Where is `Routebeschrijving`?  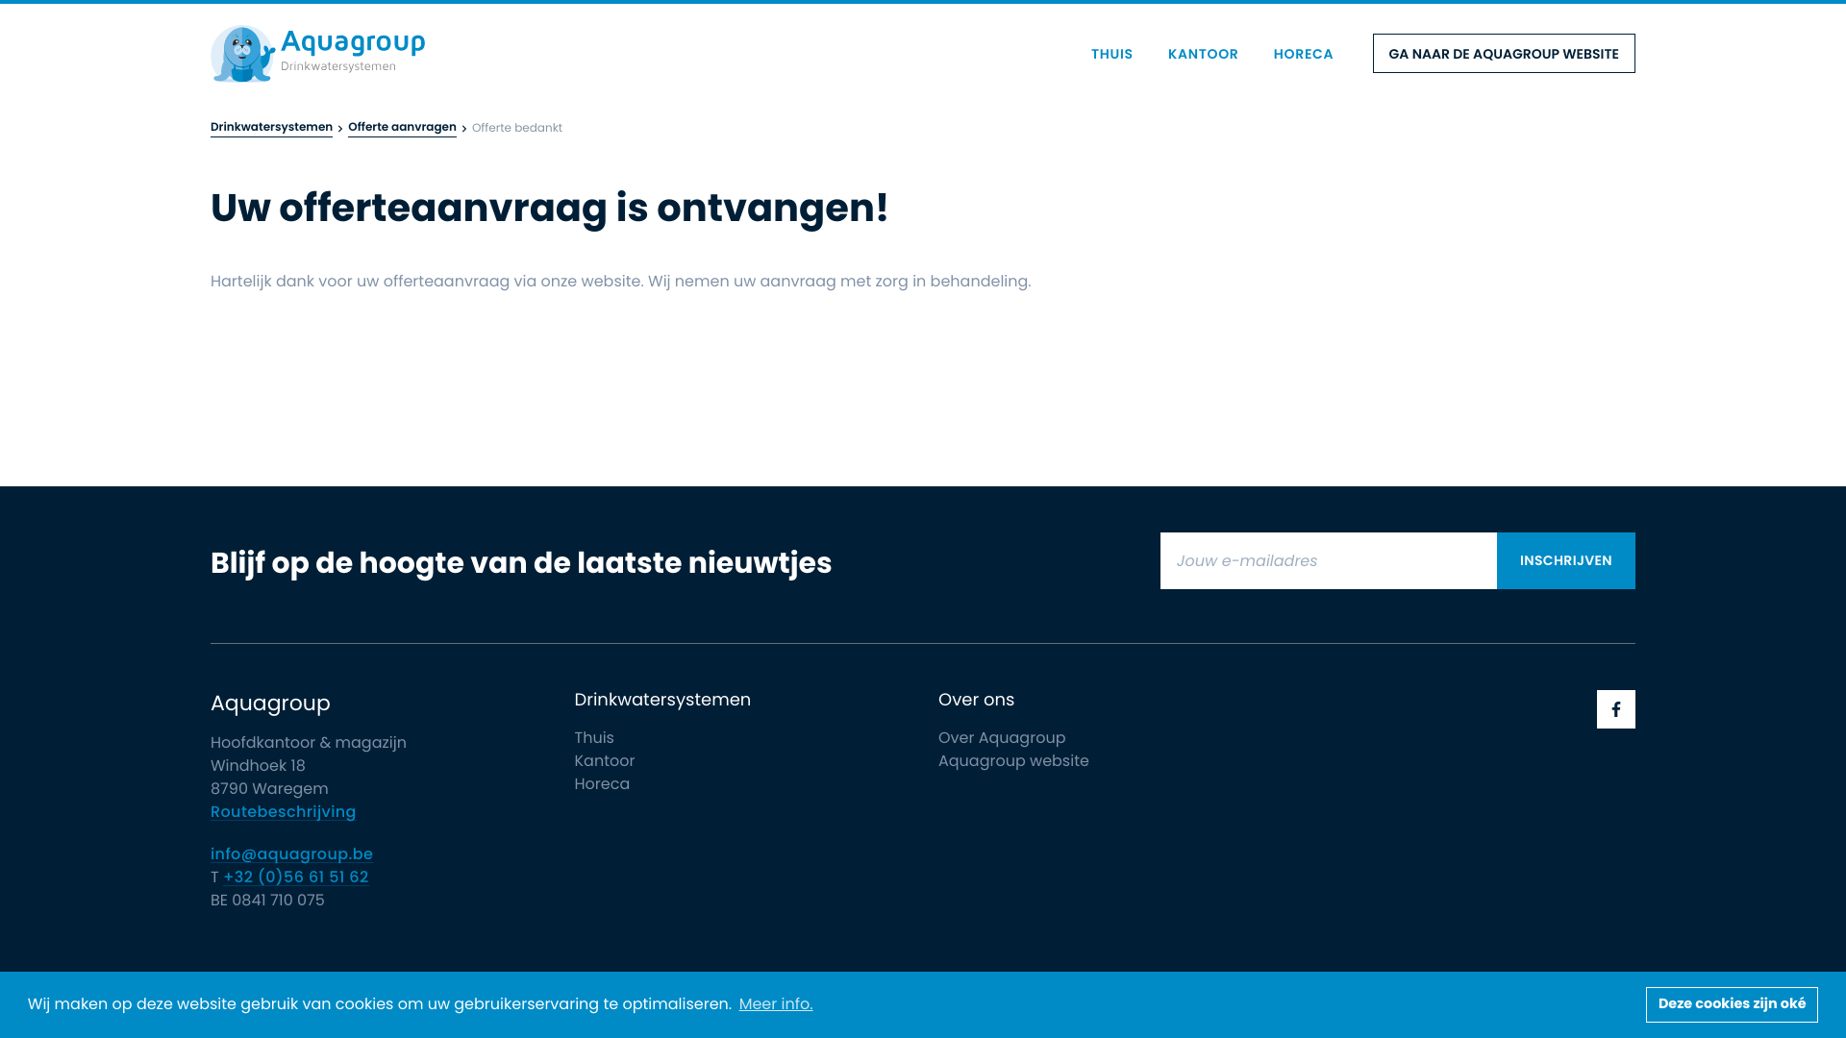
Routebeschrijving is located at coordinates (284, 813).